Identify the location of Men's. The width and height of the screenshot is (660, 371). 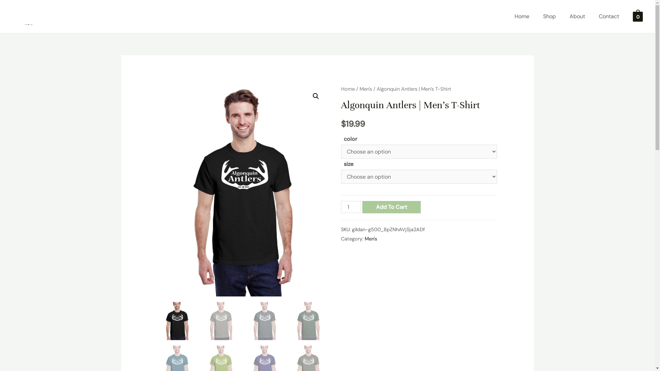
(366, 89).